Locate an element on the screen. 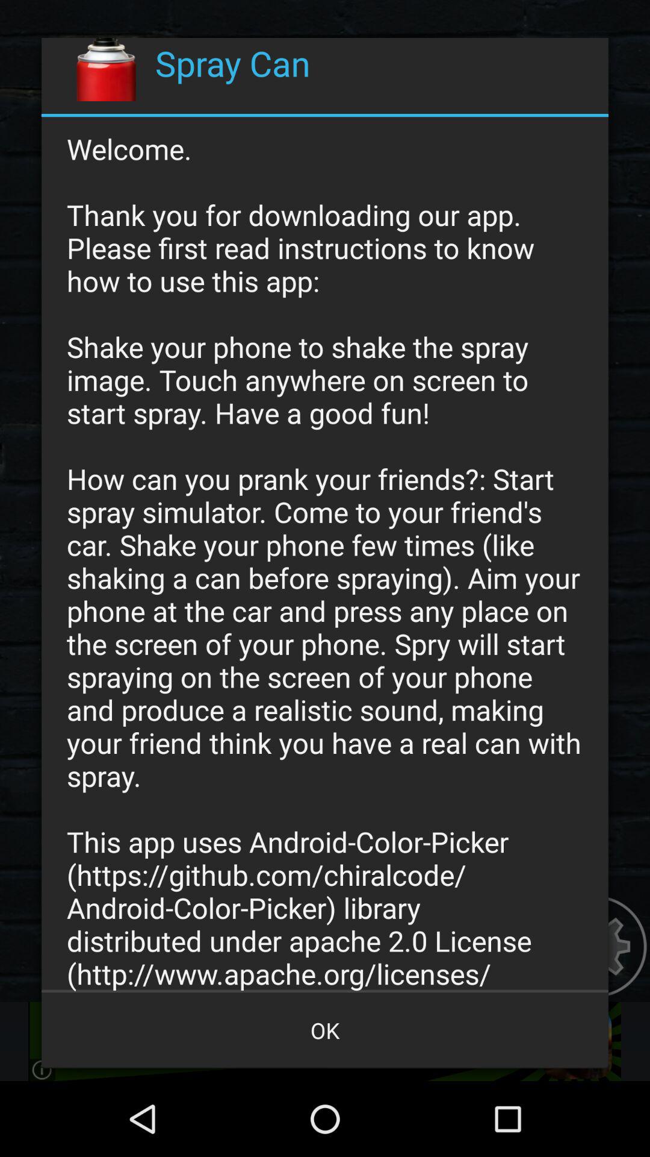  click button at the bottom is located at coordinates (325, 1030).